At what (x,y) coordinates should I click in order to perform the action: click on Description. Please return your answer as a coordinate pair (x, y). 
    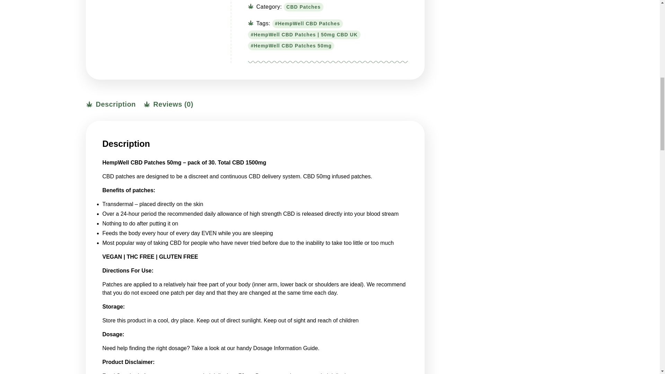
    Looking at the image, I should click on (110, 106).